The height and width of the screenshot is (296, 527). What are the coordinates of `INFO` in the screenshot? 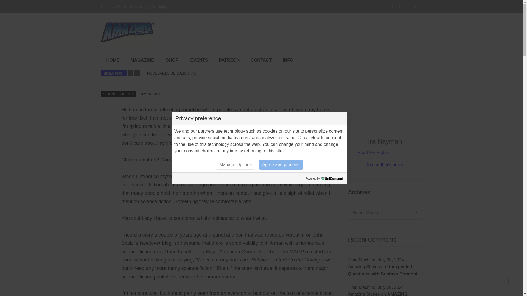 It's located at (288, 60).